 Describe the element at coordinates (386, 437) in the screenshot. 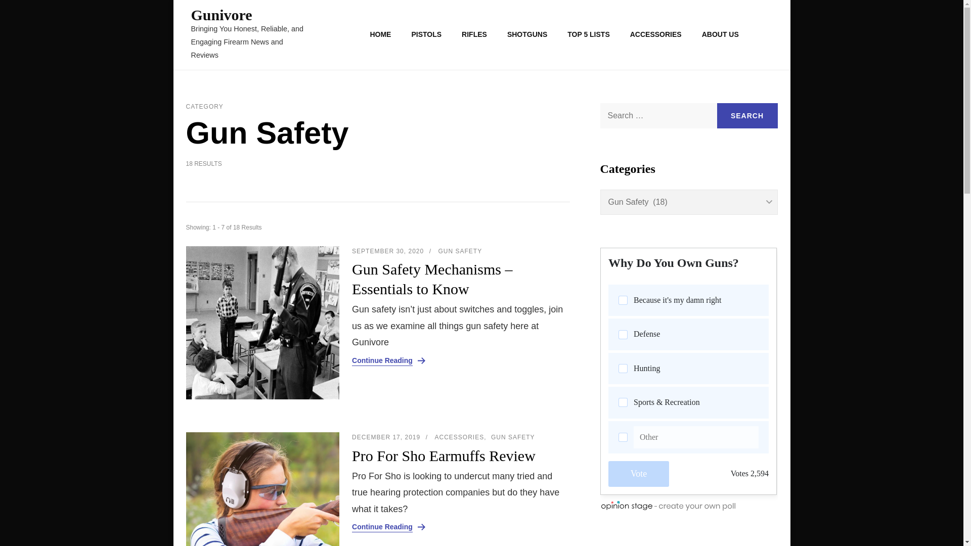

I see `DECEMBER 17, 2019` at that location.